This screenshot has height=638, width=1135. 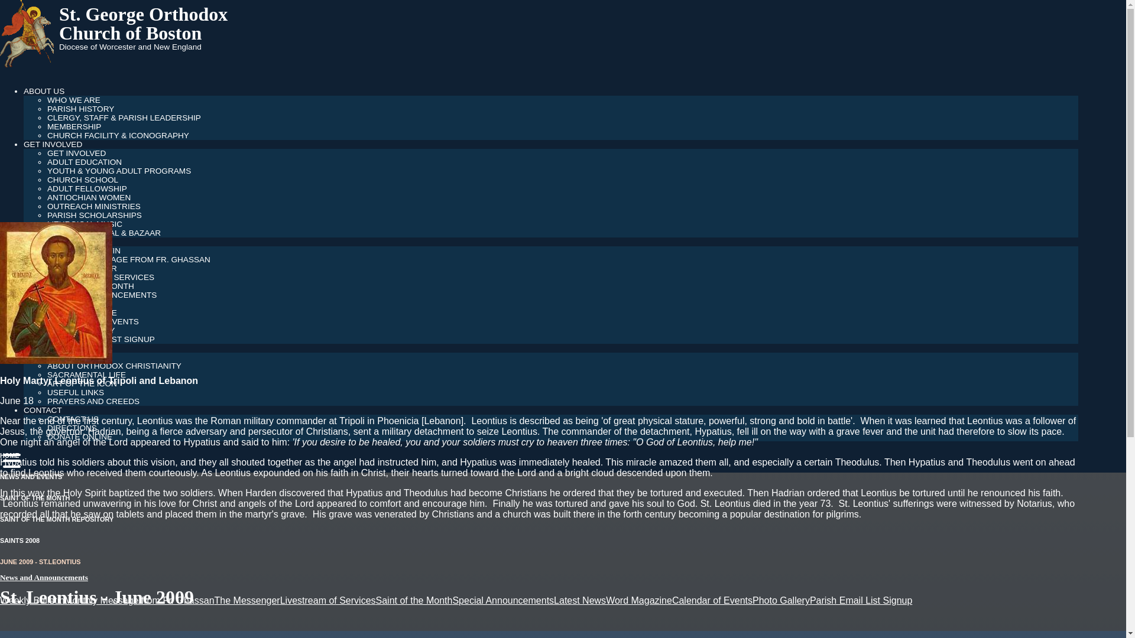 What do you see at coordinates (62, 241) in the screenshot?
I see `News and Events` at bounding box center [62, 241].